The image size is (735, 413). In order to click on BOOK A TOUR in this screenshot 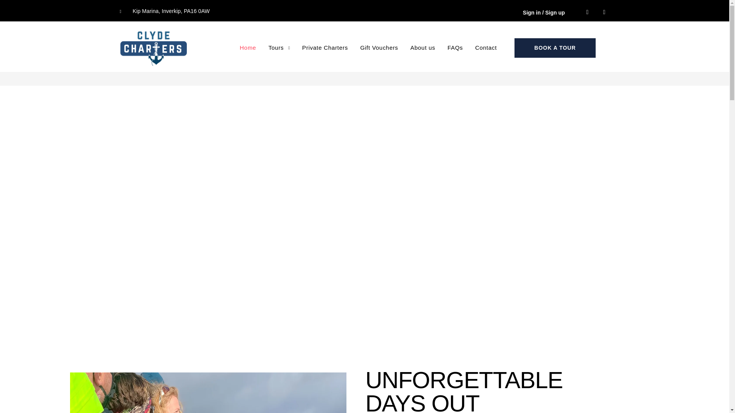, I will do `click(555, 48)`.